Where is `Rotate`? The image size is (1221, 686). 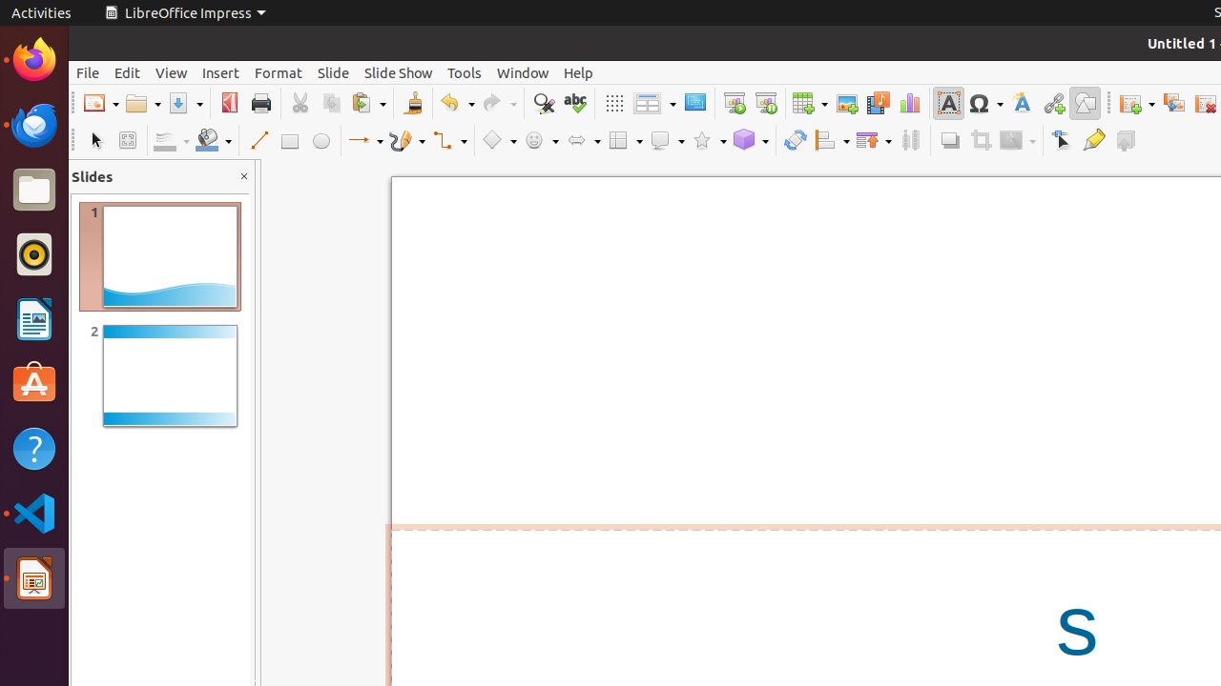 Rotate is located at coordinates (796, 141).